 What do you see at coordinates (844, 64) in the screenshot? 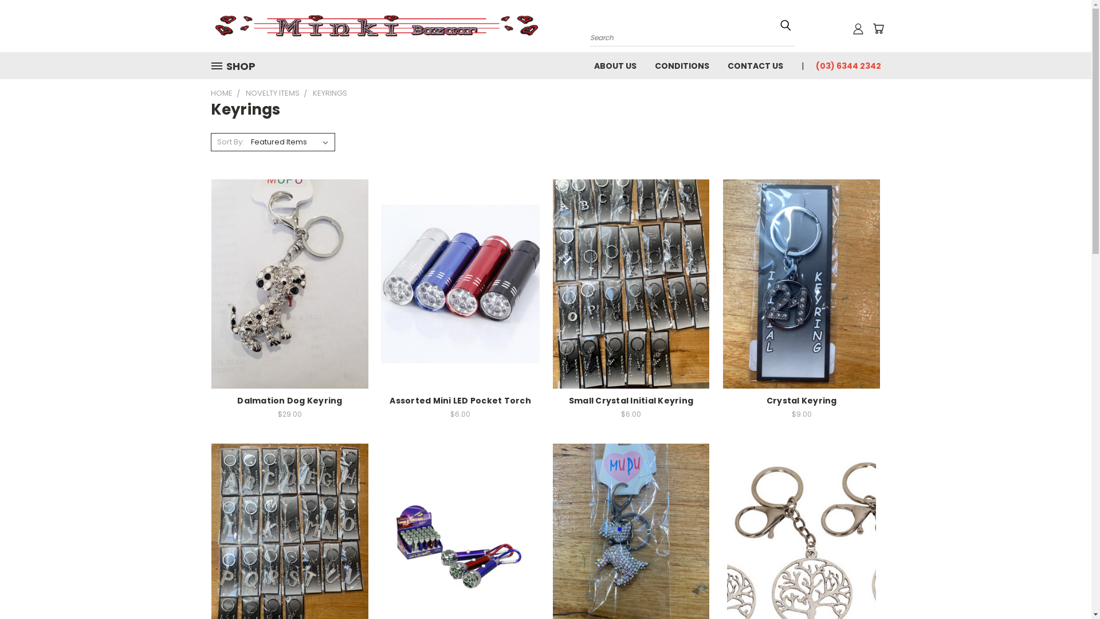
I see `(03) 6344 2342` at bounding box center [844, 64].